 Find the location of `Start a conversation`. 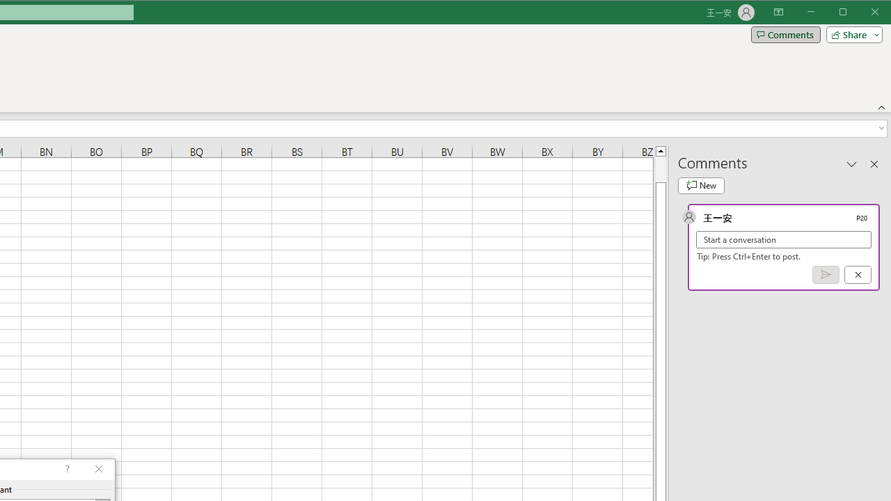

Start a conversation is located at coordinates (784, 239).